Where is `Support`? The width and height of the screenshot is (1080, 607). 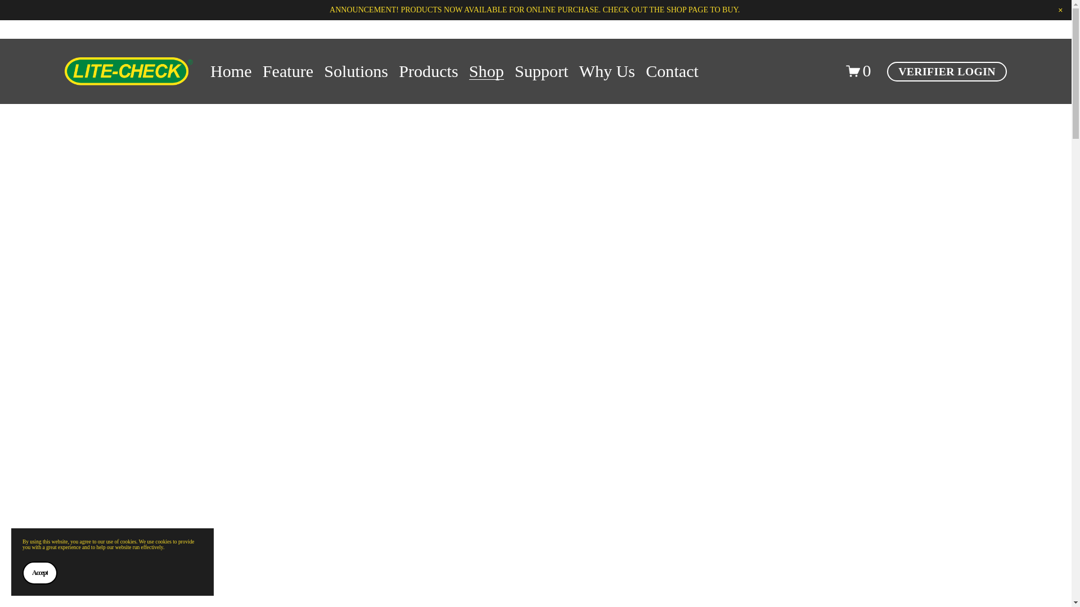 Support is located at coordinates (541, 71).